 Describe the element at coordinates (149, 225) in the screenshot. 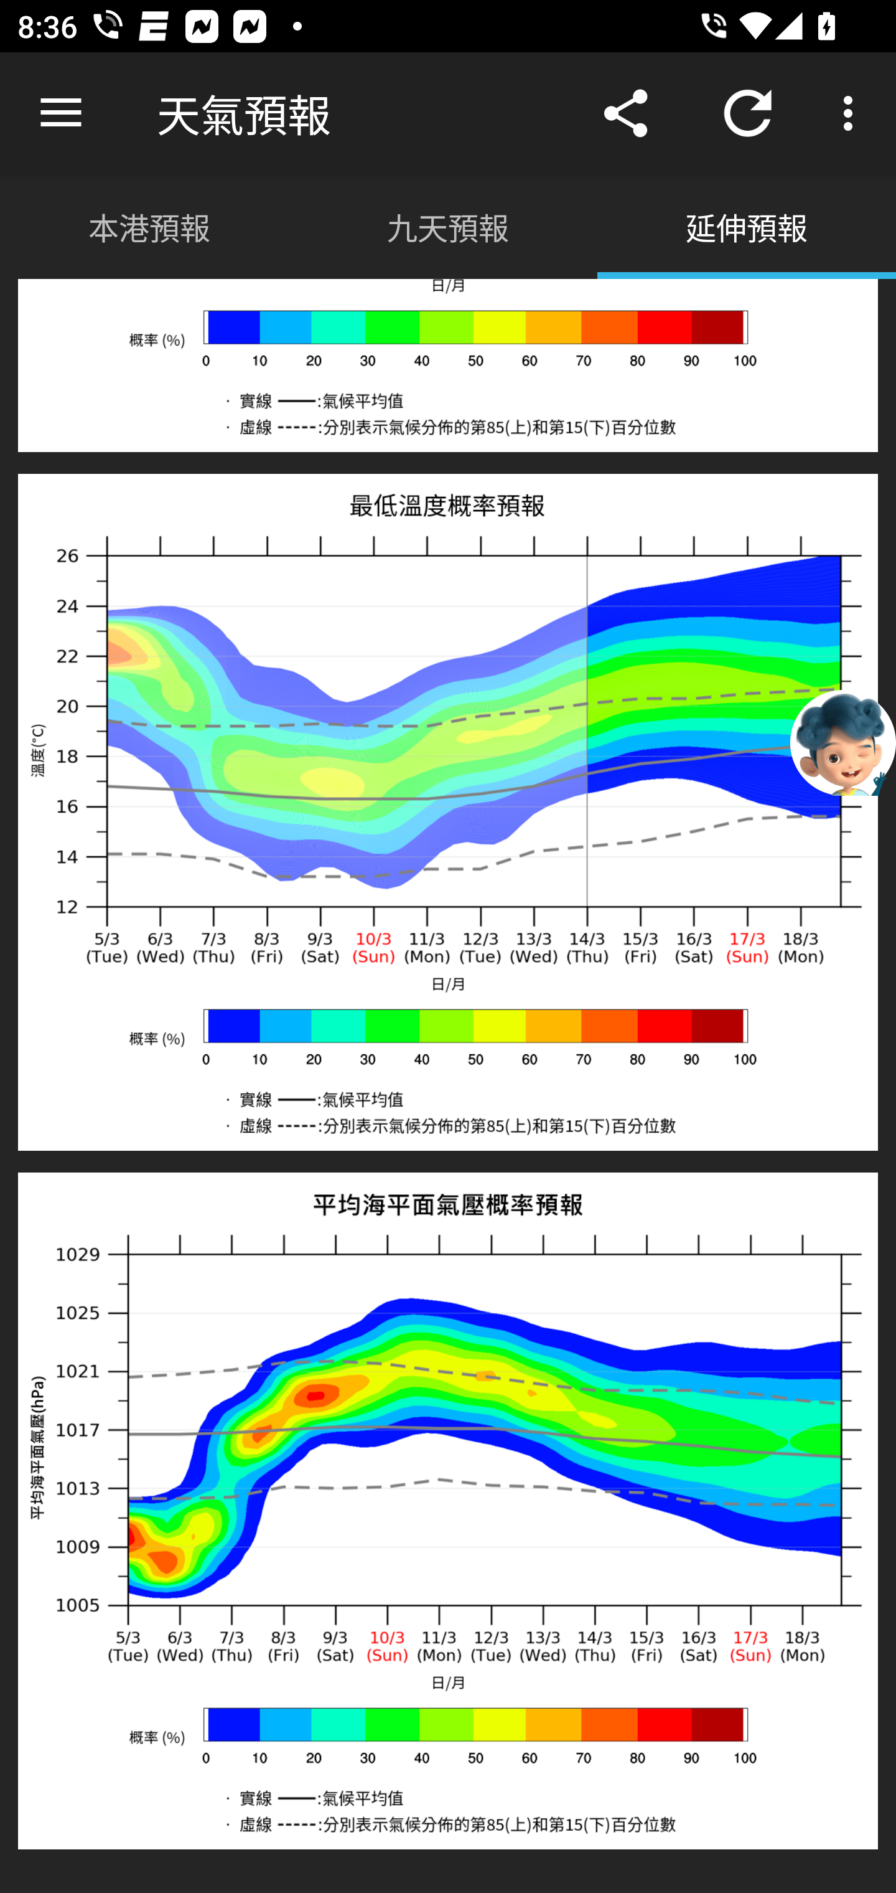

I see `本港預報` at that location.